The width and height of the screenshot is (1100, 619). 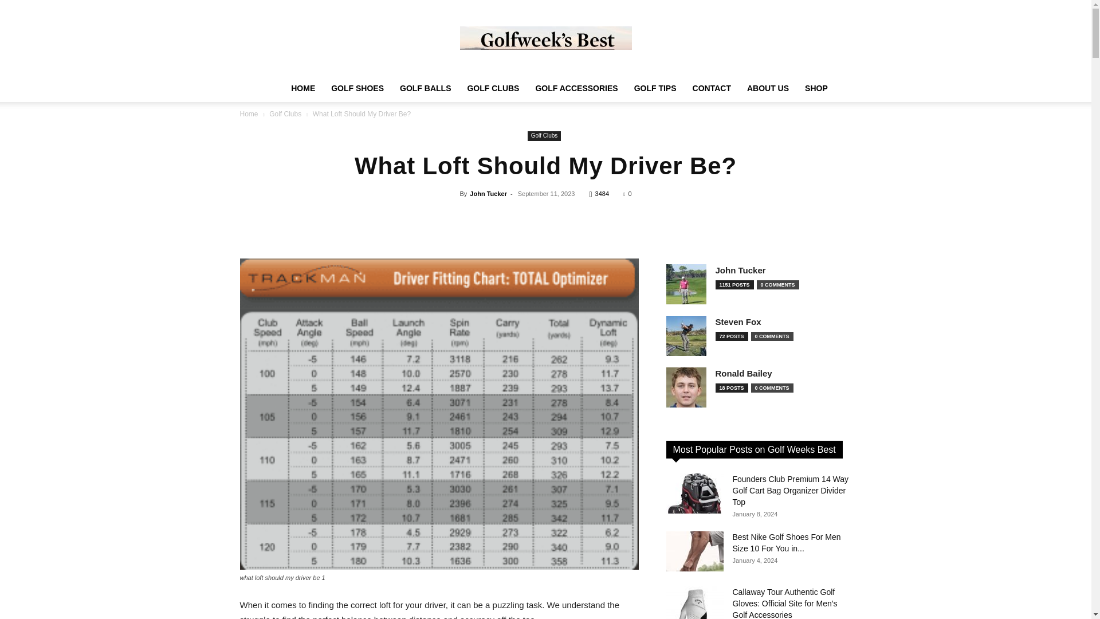 I want to click on GOLF SHOES, so click(x=357, y=88).